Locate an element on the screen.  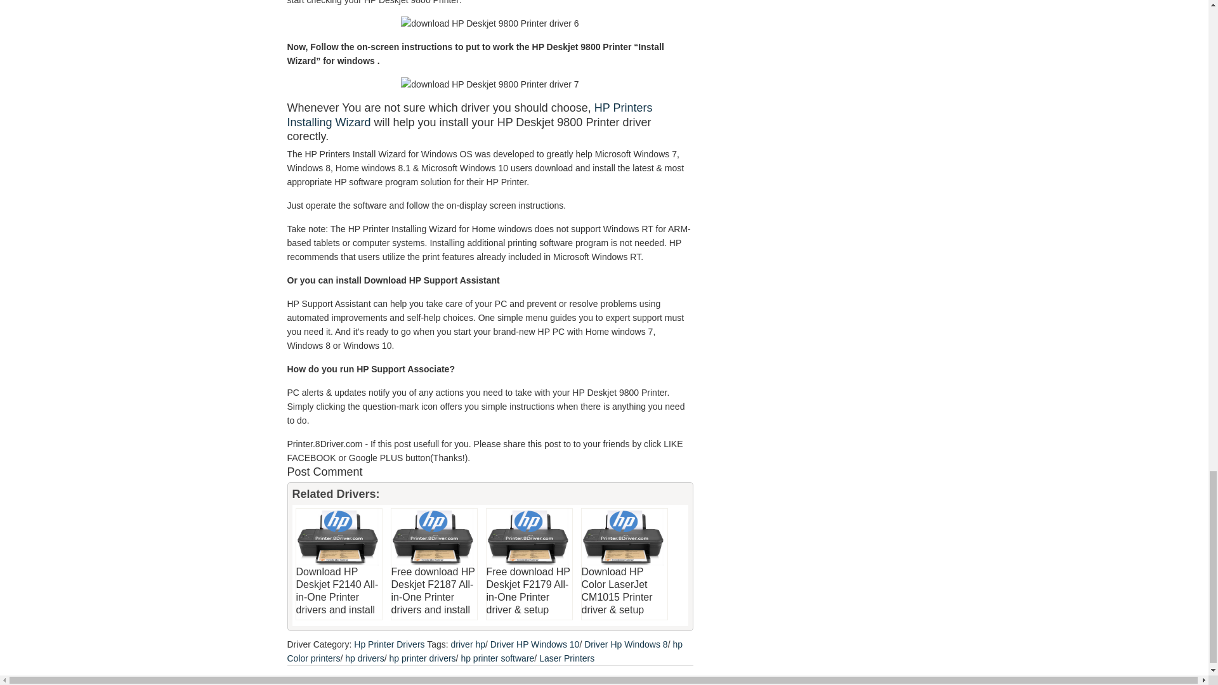
HP Printers Installing Wizard is located at coordinates (469, 115).